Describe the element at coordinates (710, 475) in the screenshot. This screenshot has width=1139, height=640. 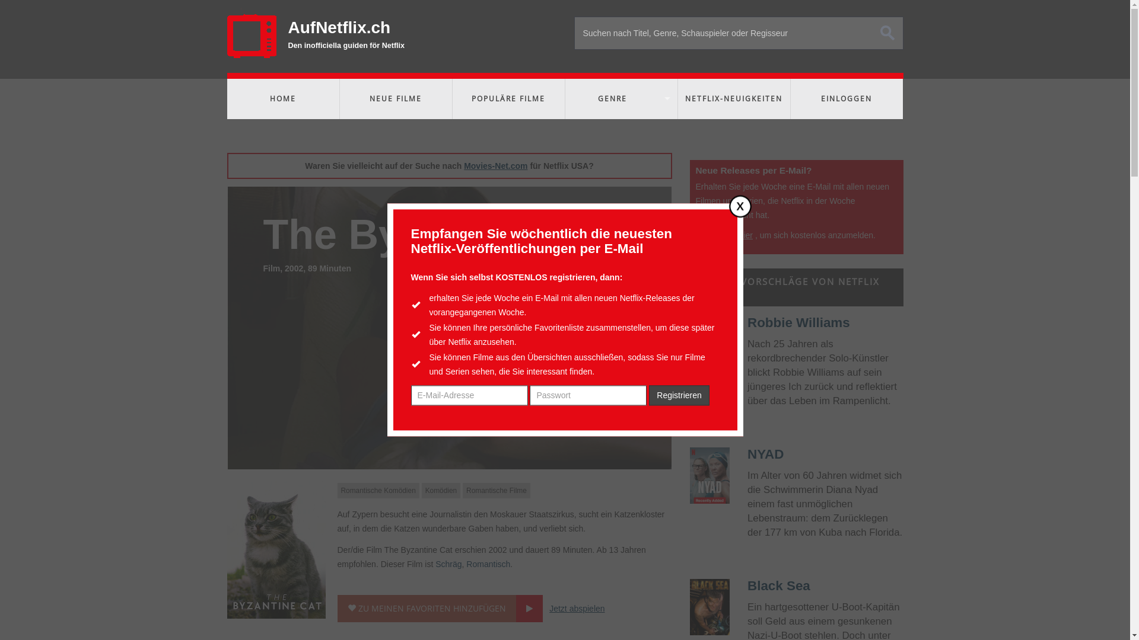
I see `NYAD` at that location.